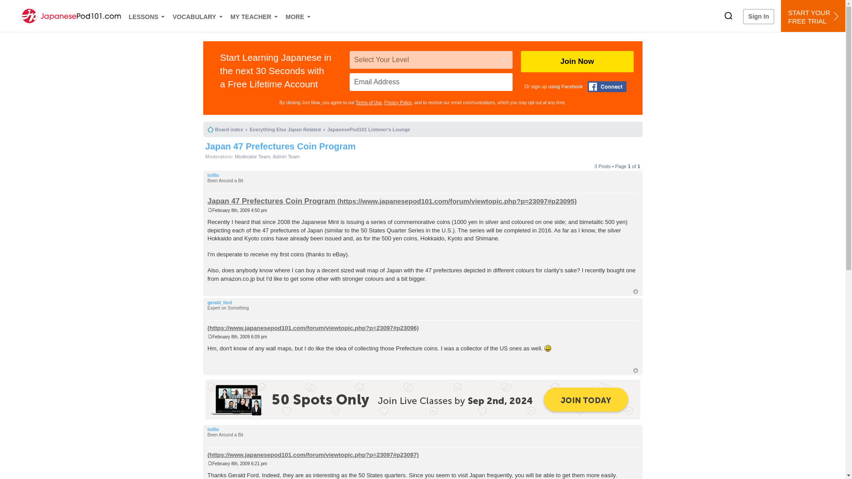 Image resolution: width=852 pixels, height=479 pixels. What do you see at coordinates (285, 129) in the screenshot?
I see `Everything Else Japan Related` at bounding box center [285, 129].